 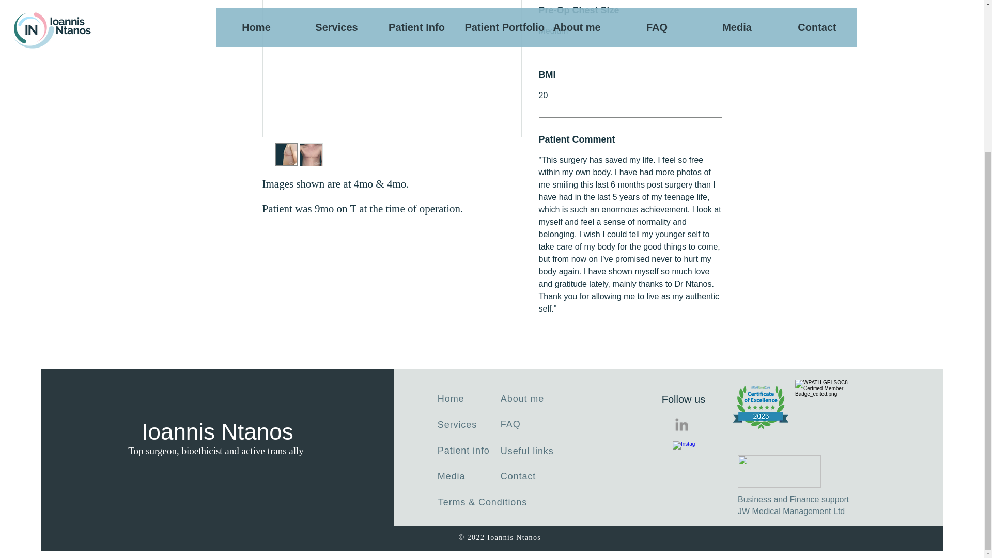 What do you see at coordinates (761, 407) in the screenshot?
I see `IWantGreatCare Certificat o Excellnce` at bounding box center [761, 407].